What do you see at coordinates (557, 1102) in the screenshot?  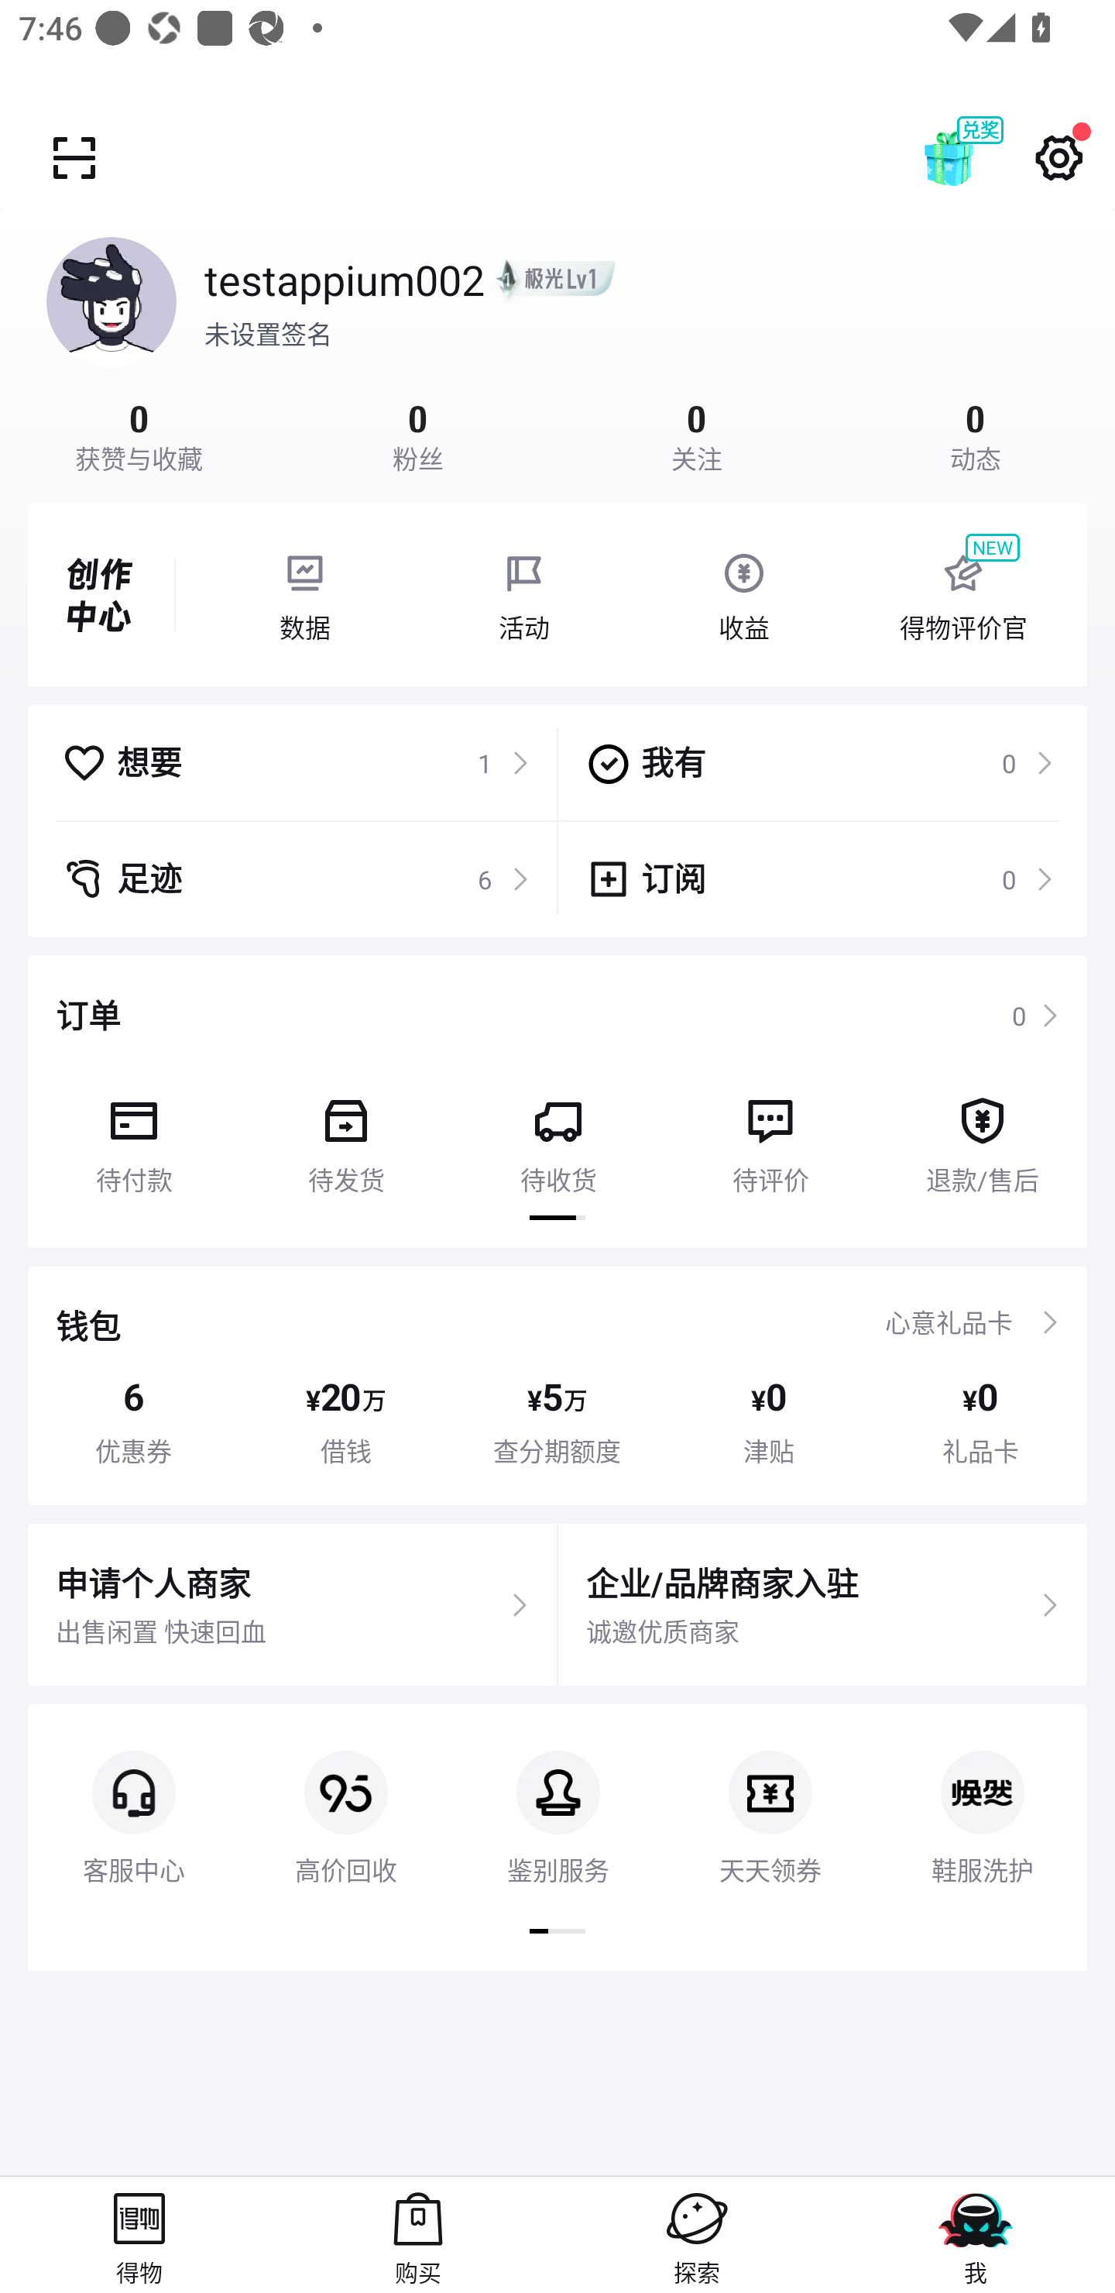 I see `订单 0 待付款 待发货 待收货 待评价 退款/售后` at bounding box center [557, 1102].